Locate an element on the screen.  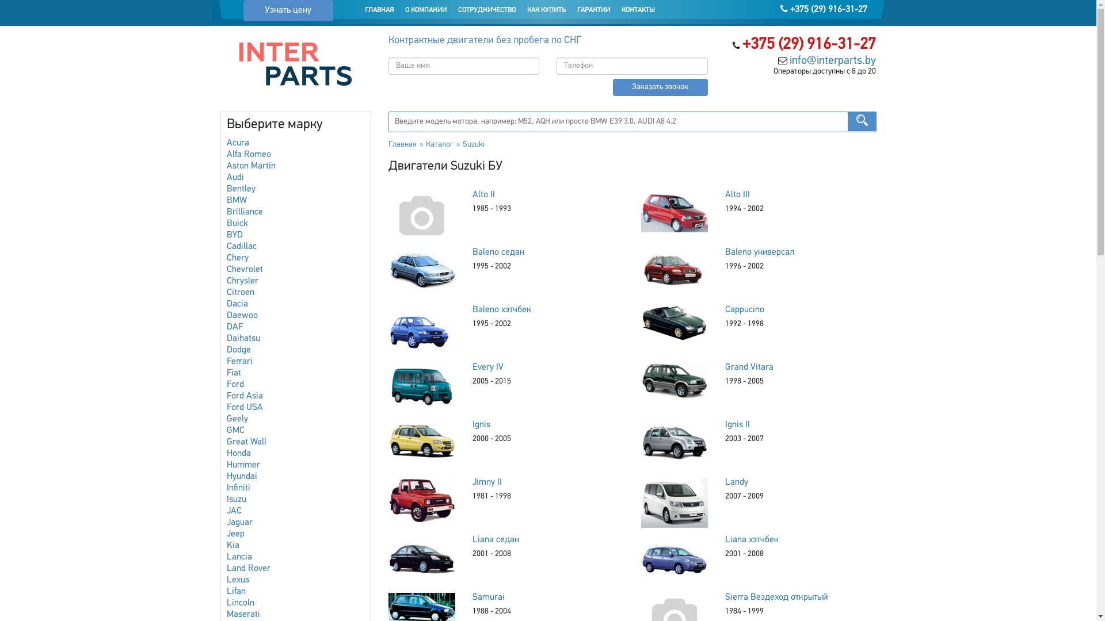
Jeep is located at coordinates (236, 534).